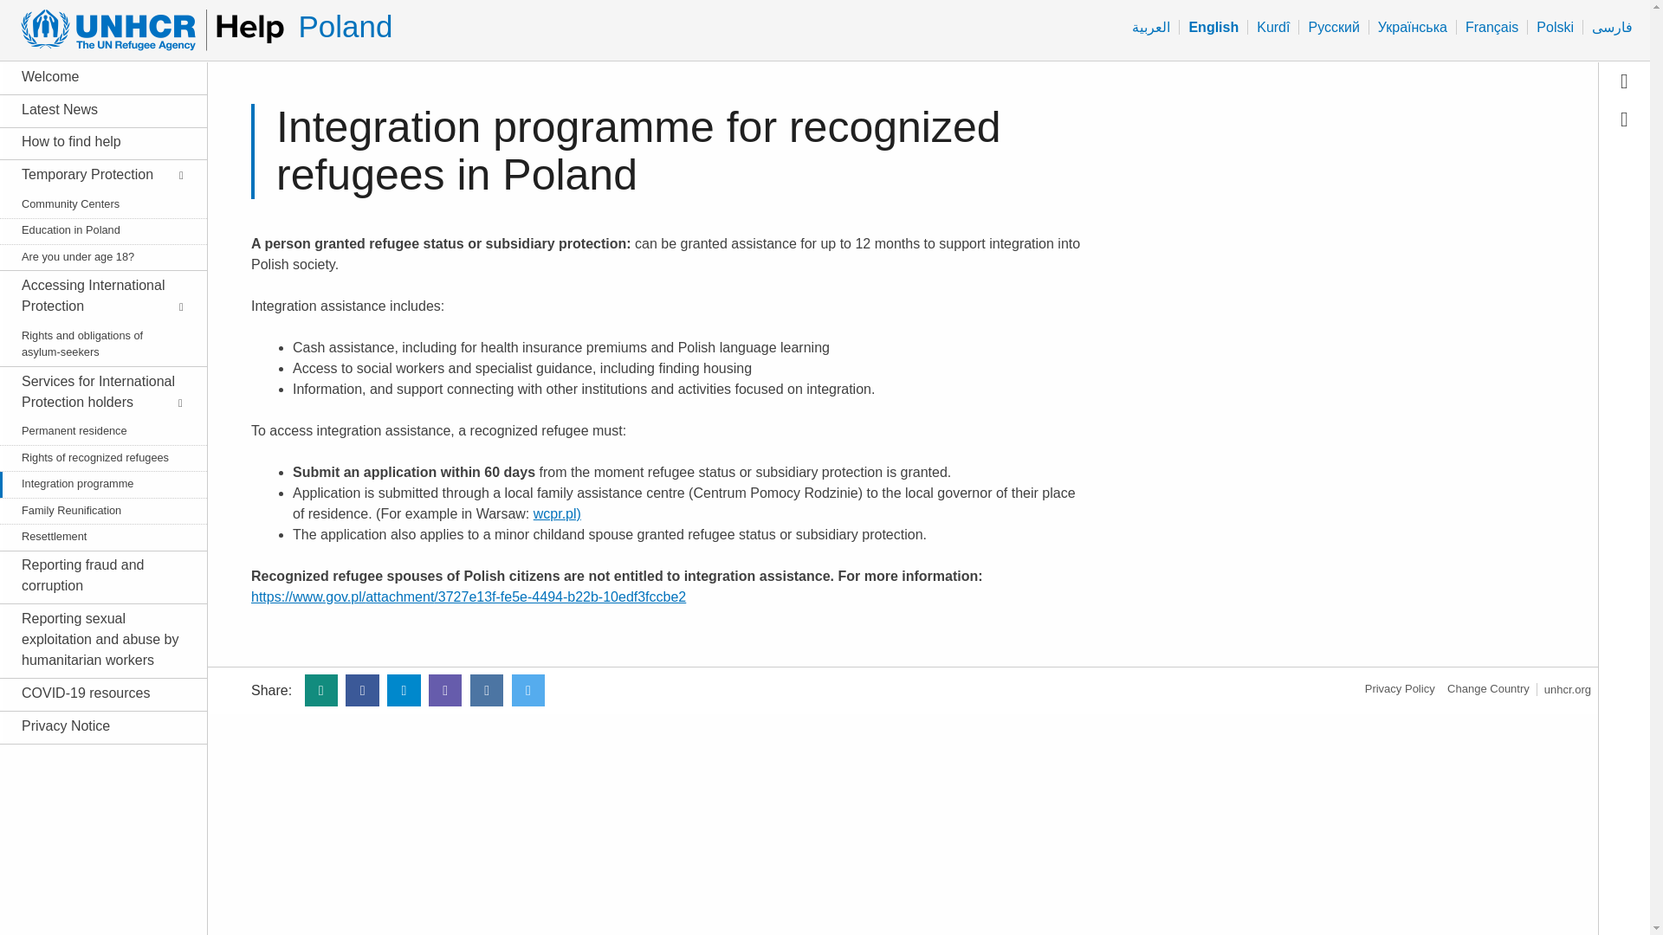  I want to click on How to find help, so click(94, 142).